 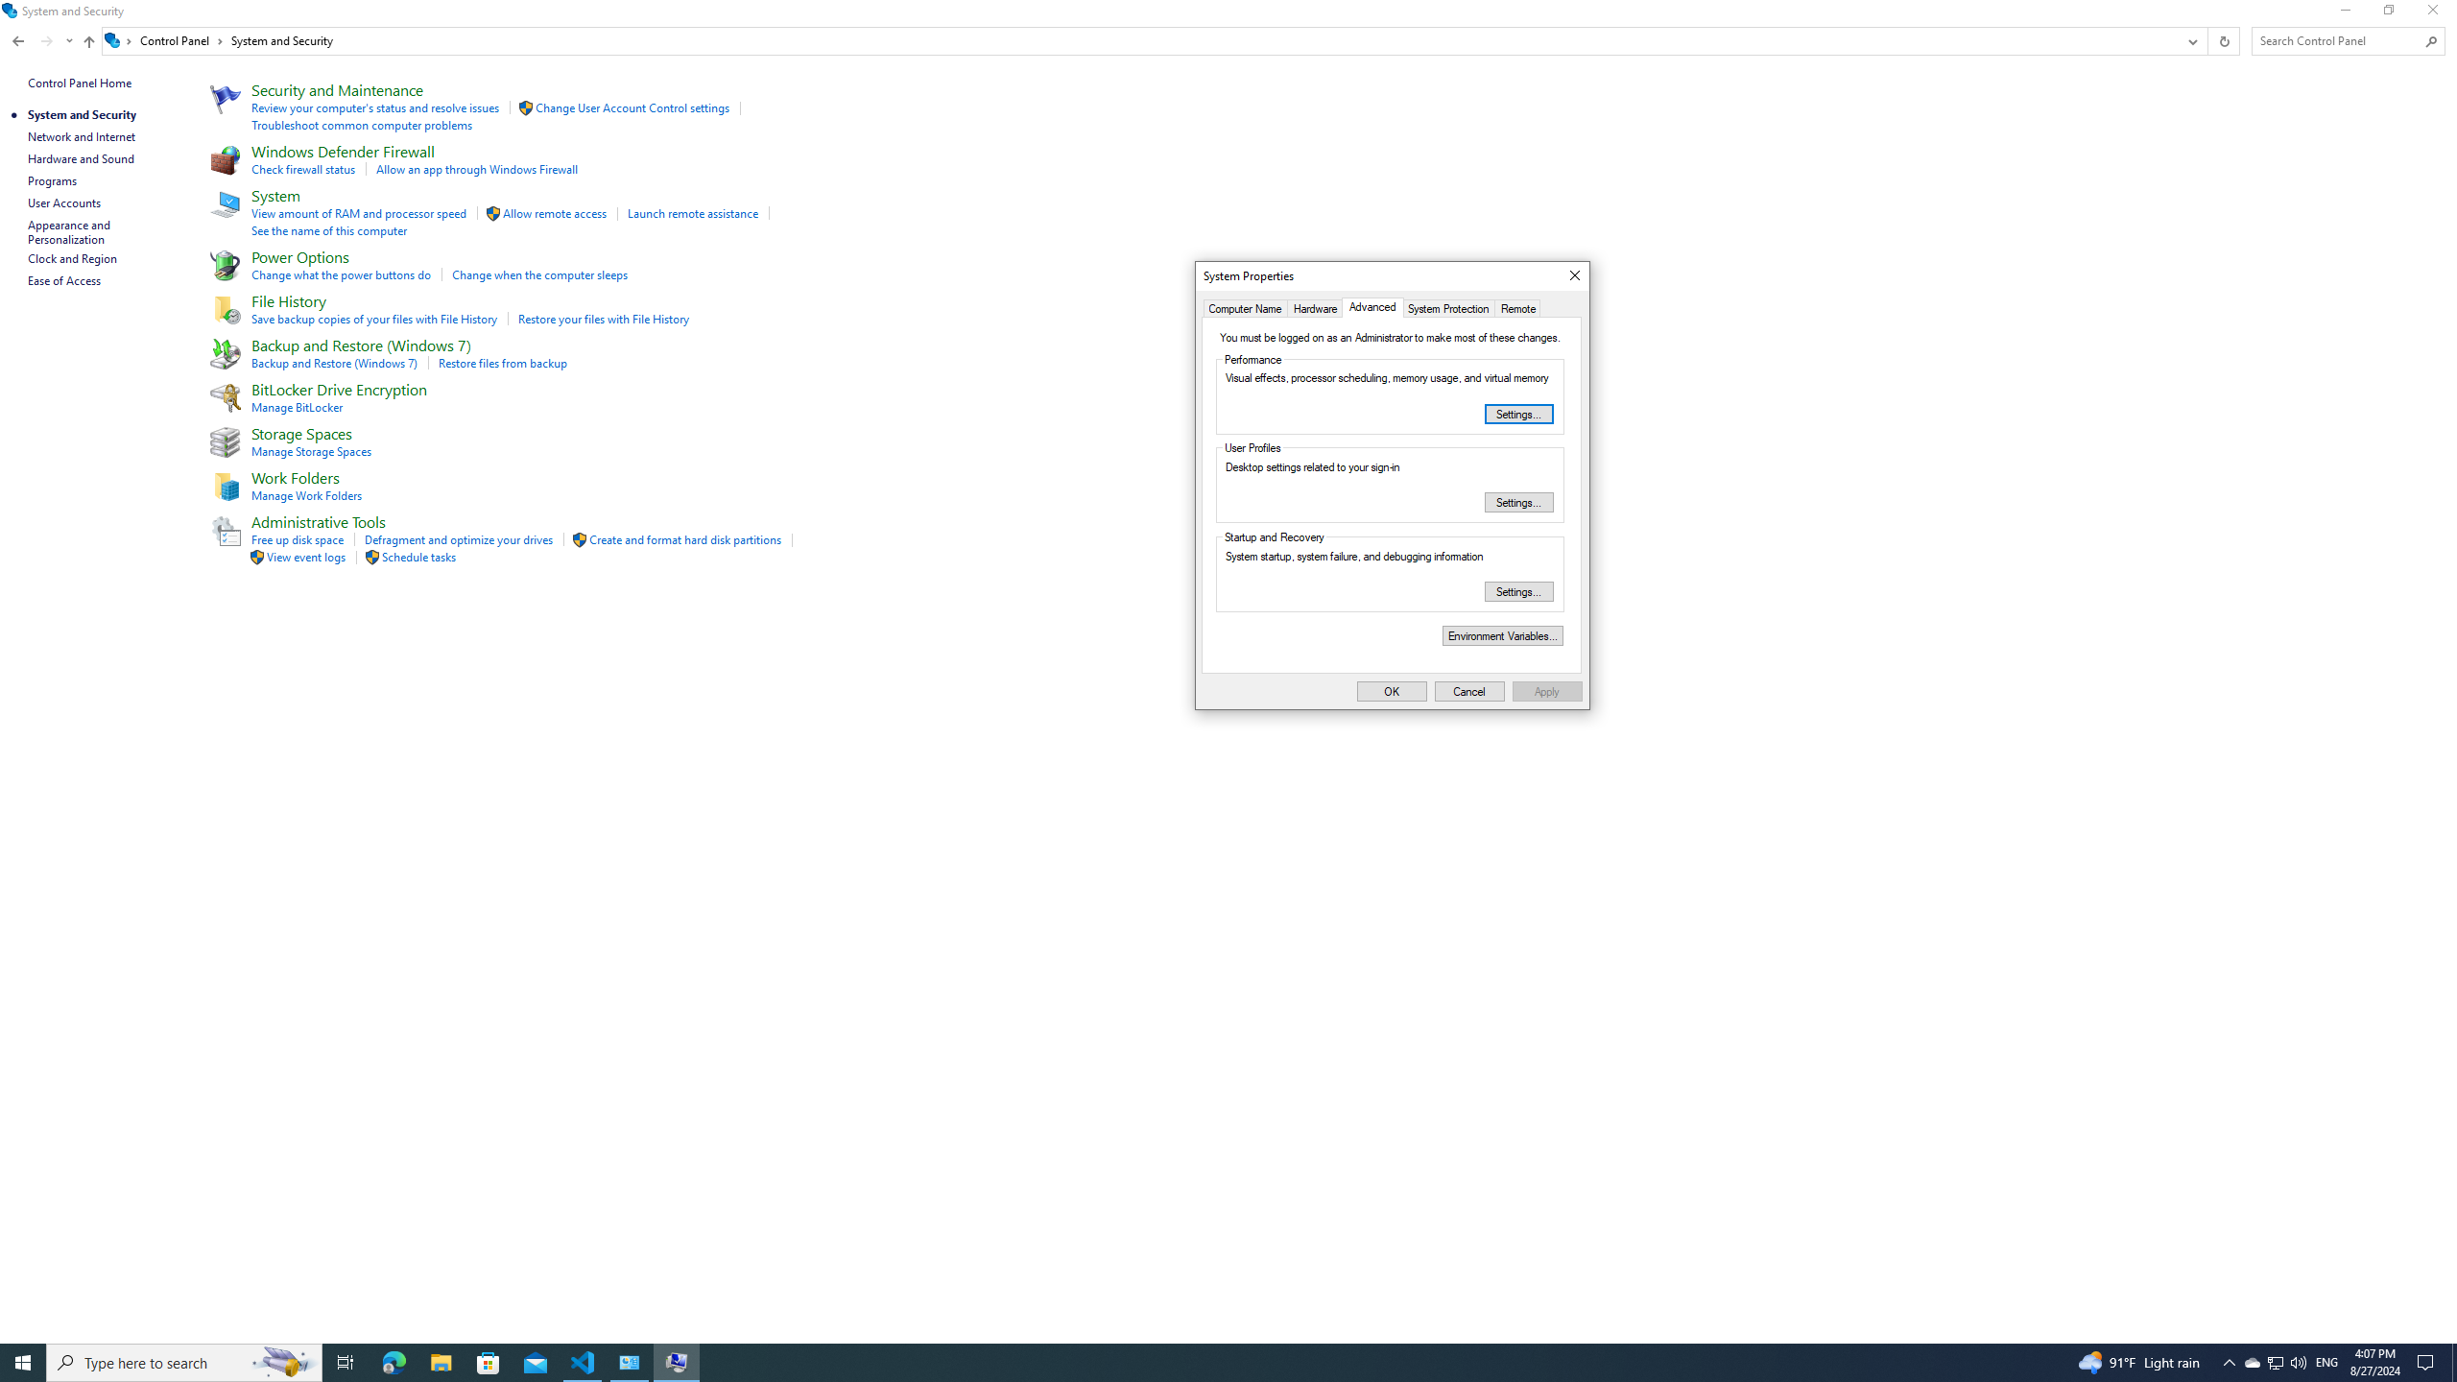 What do you see at coordinates (2326, 1363) in the screenshot?
I see `Tray Input Indicator - English (United States)` at bounding box center [2326, 1363].